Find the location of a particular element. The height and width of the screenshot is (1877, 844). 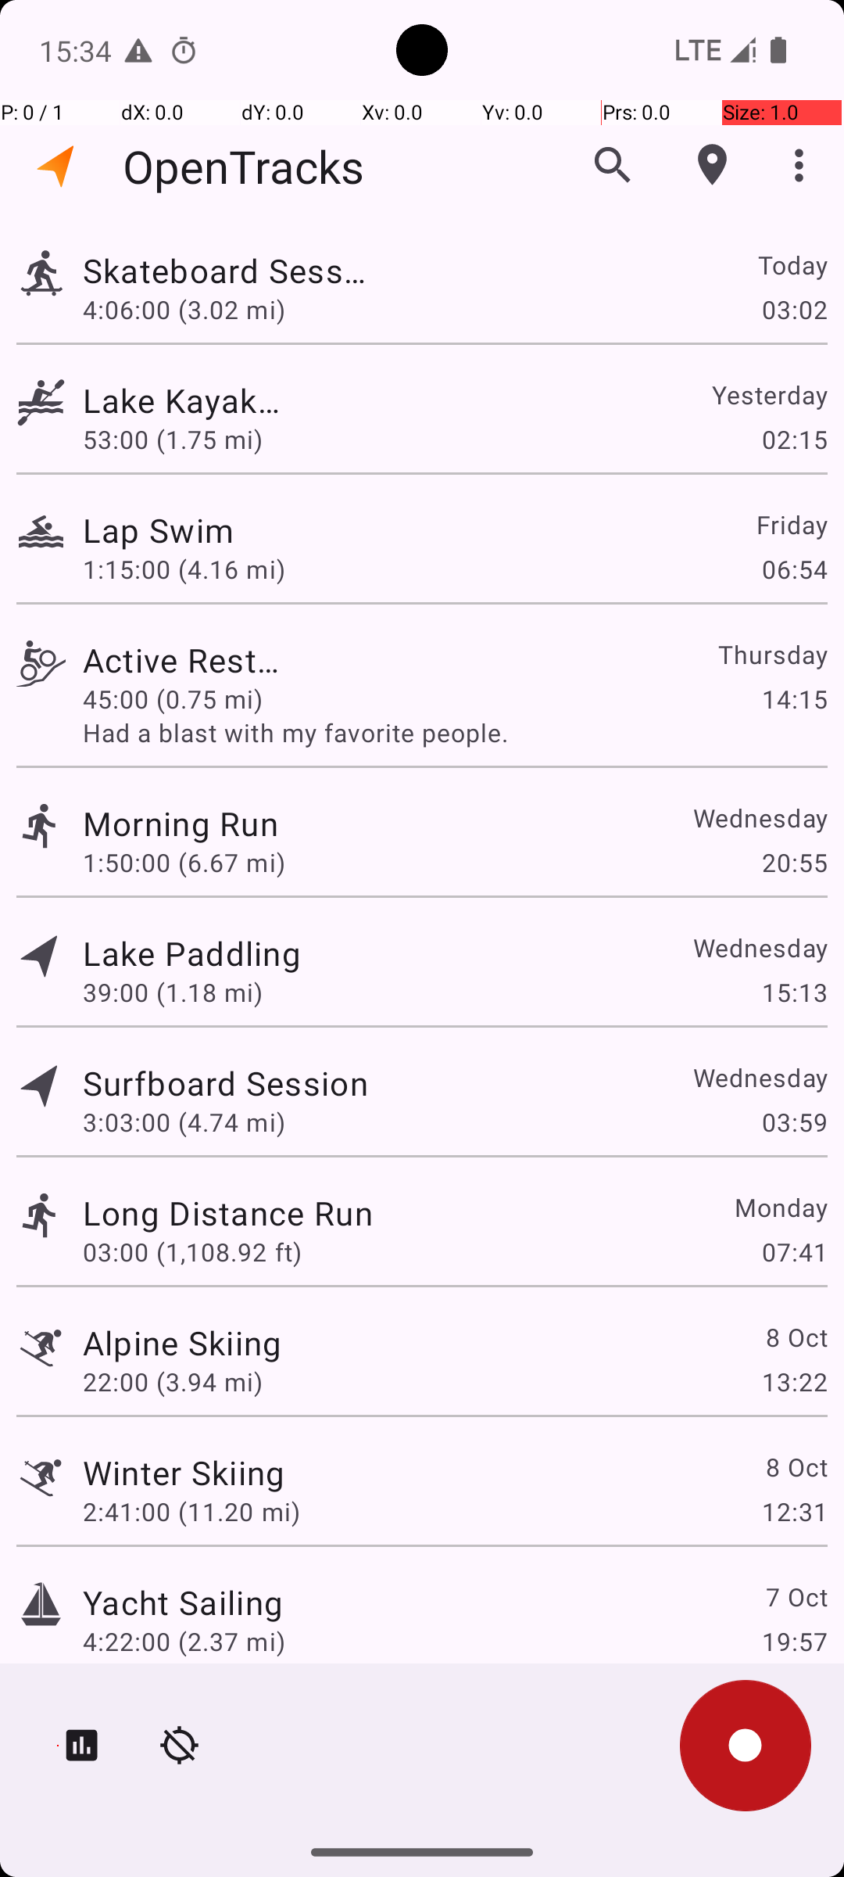

1:15:00 (4.16 mi) is located at coordinates (191, 569).